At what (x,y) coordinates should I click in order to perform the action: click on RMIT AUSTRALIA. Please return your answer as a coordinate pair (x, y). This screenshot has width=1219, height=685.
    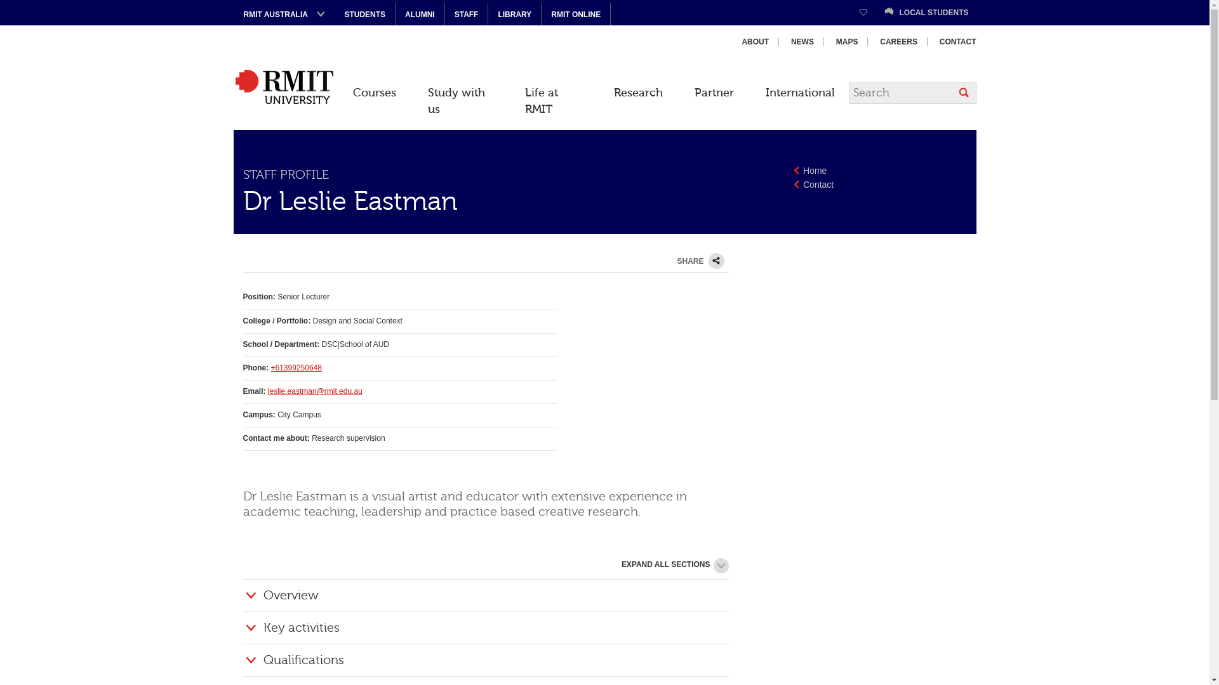
    Looking at the image, I should click on (284, 14).